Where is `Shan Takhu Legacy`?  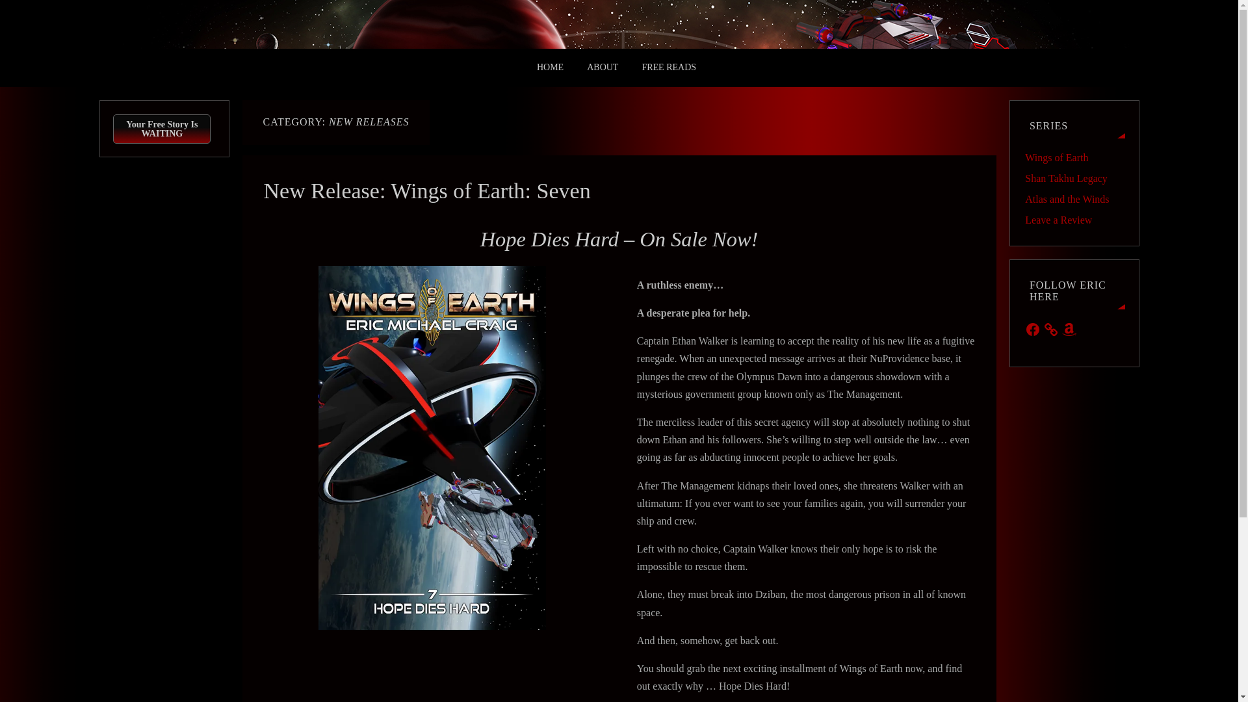
Shan Takhu Legacy is located at coordinates (1066, 178).